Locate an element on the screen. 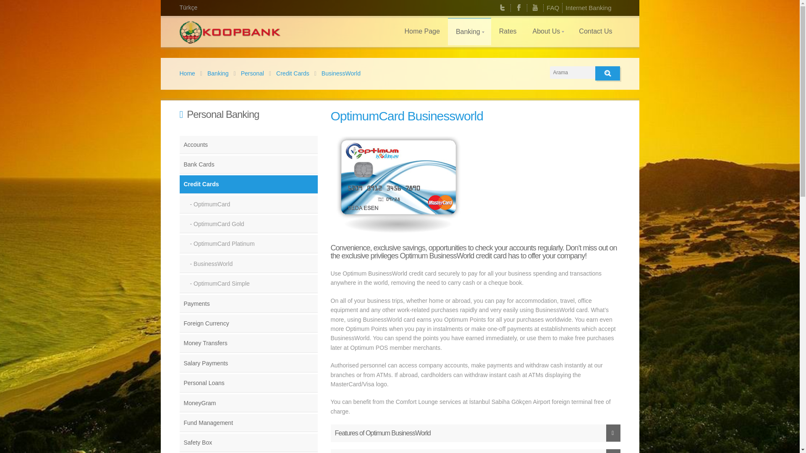  KOOPBANK - BusinessWorld - Home is located at coordinates (187, 73).